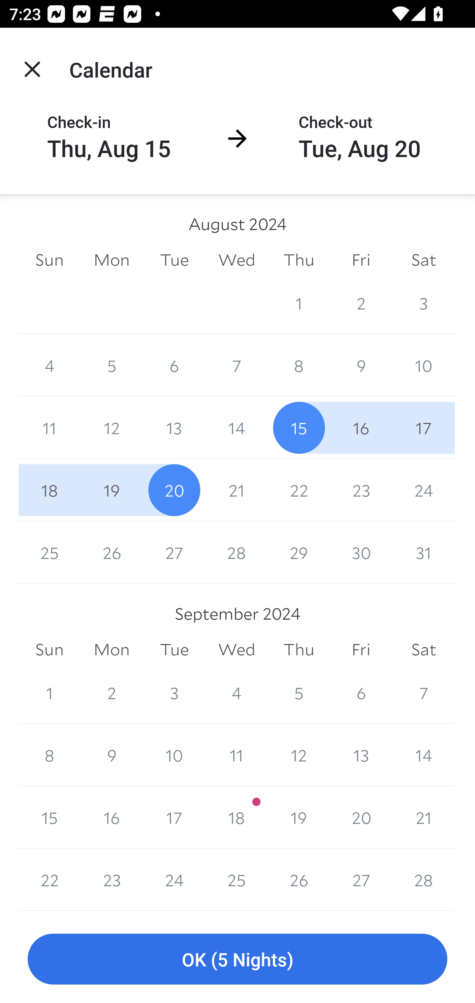 This screenshot has width=475, height=1003. What do you see at coordinates (174, 552) in the screenshot?
I see `27 27 August 2024` at bounding box center [174, 552].